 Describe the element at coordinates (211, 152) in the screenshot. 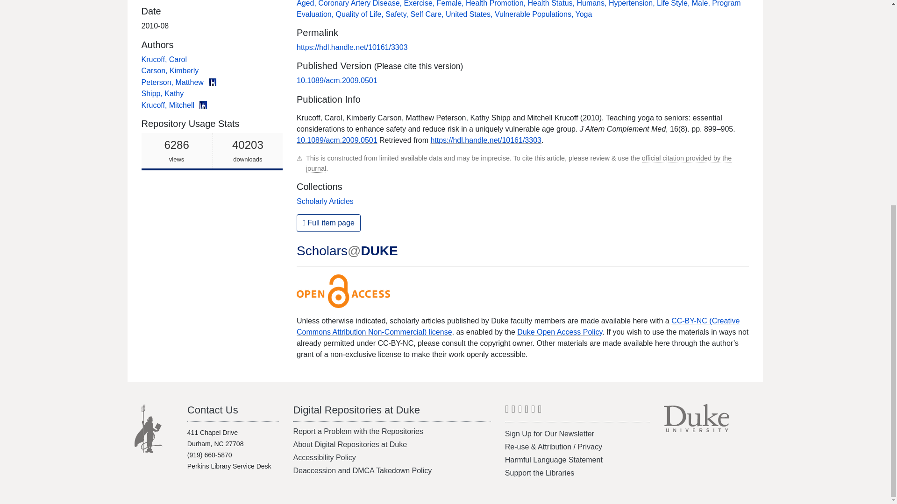

I see `Hypertension,` at that location.